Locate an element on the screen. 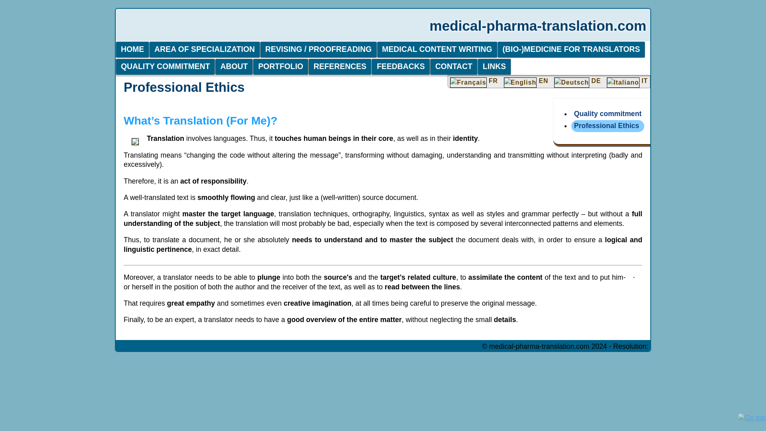 The width and height of the screenshot is (766, 431). IT is located at coordinates (627, 81).